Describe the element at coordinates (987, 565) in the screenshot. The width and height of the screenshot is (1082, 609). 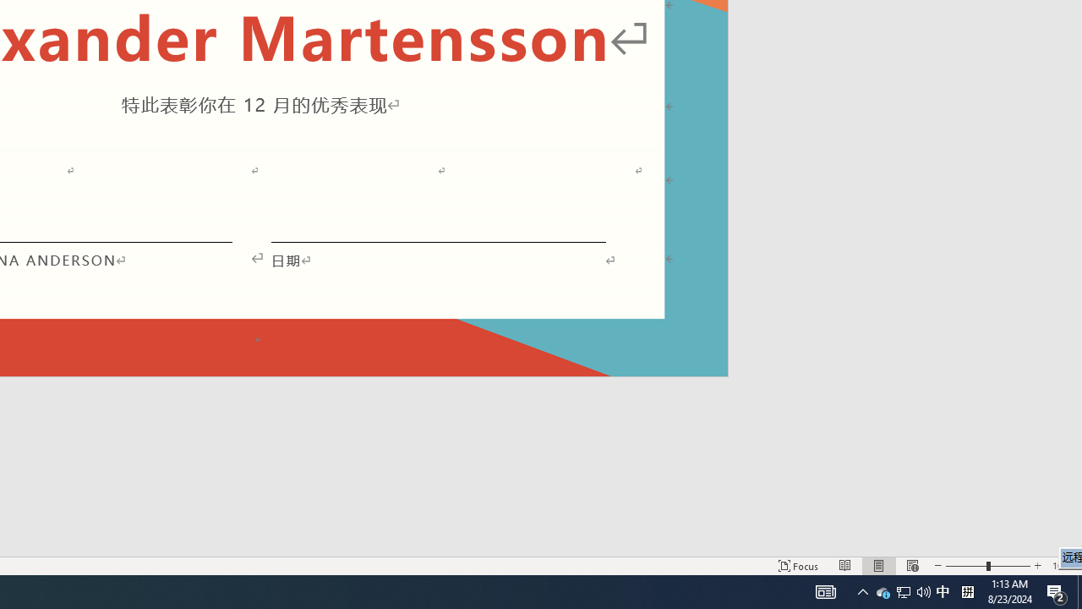
I see `Zoom` at that location.